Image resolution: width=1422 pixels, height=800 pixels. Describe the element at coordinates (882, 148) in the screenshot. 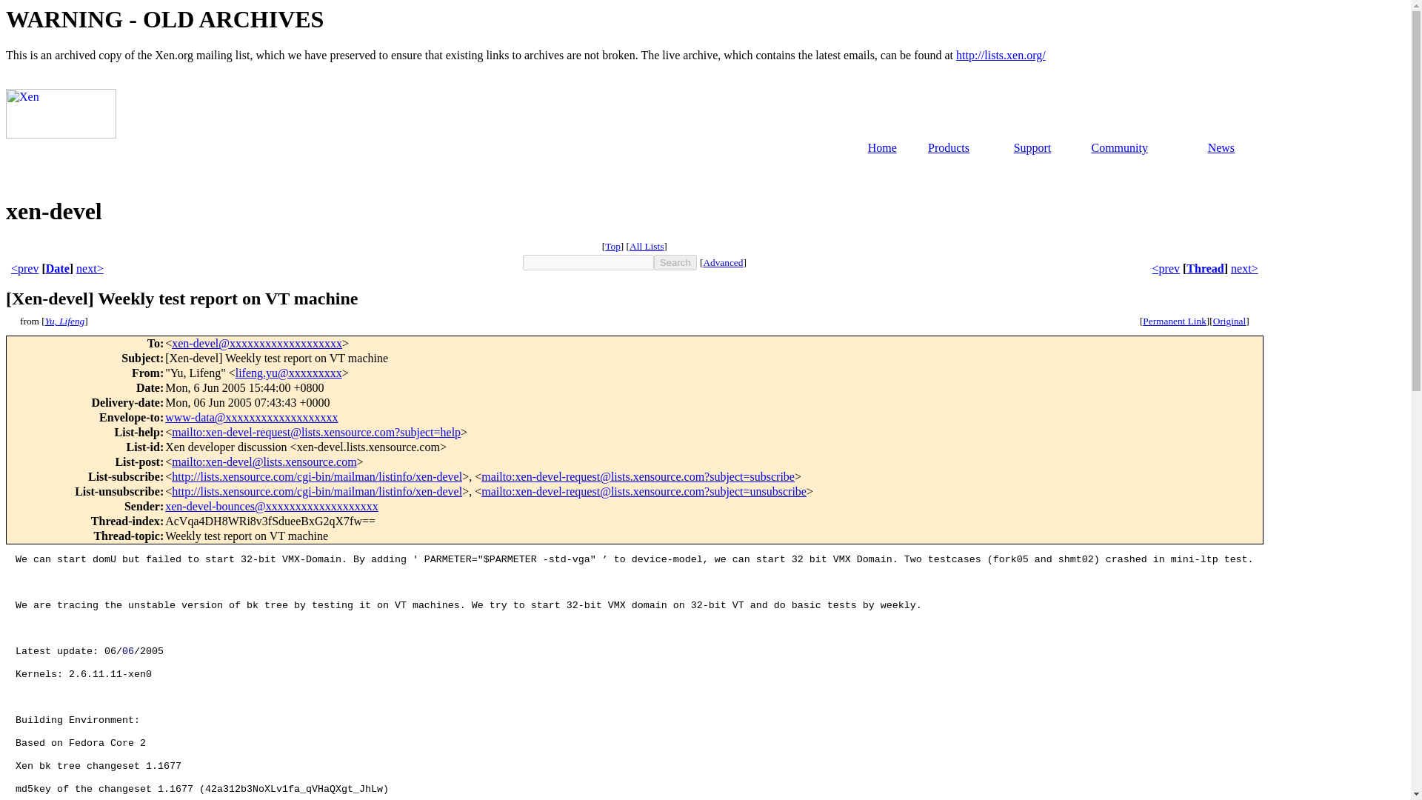

I see `Home` at that location.